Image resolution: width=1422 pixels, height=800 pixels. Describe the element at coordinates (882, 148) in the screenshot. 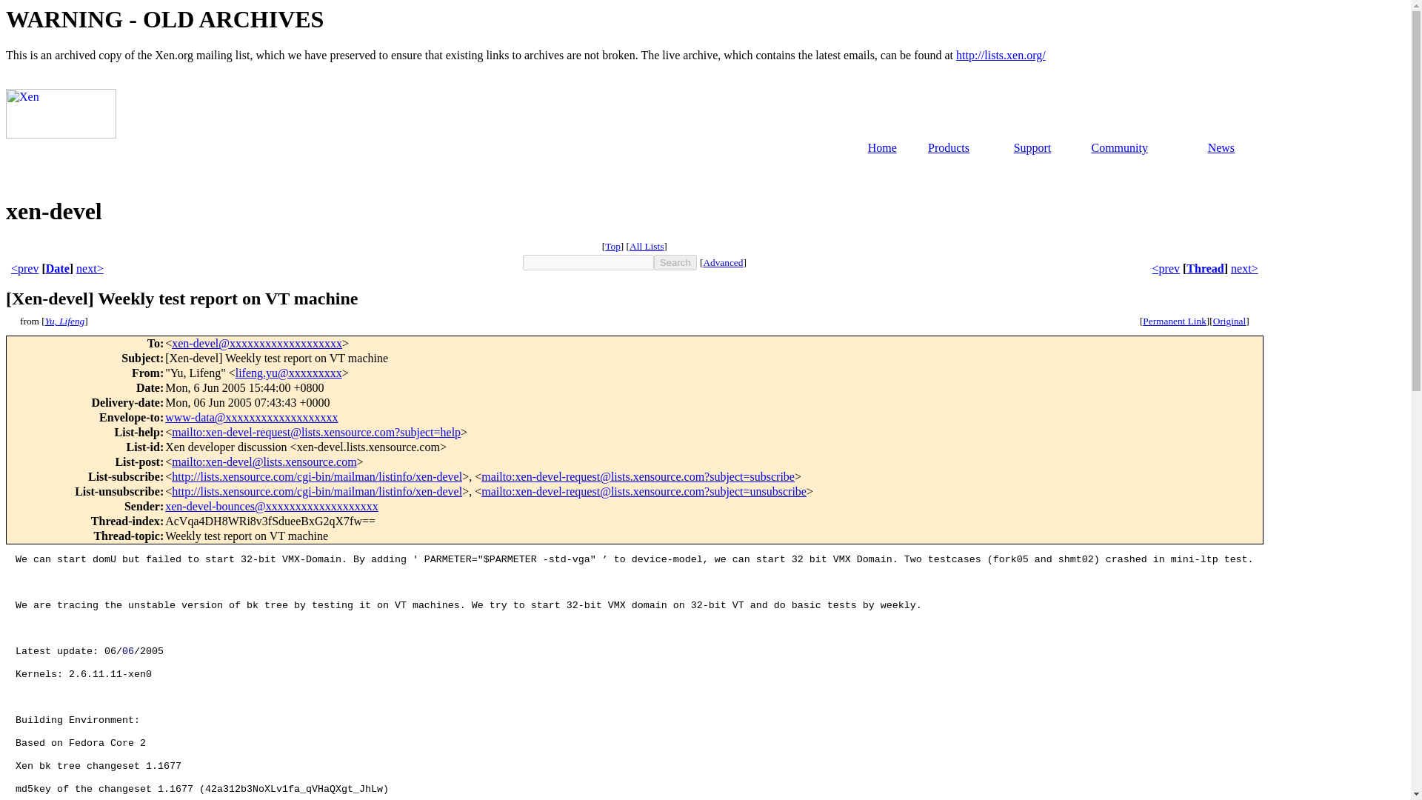

I see `Home` at that location.